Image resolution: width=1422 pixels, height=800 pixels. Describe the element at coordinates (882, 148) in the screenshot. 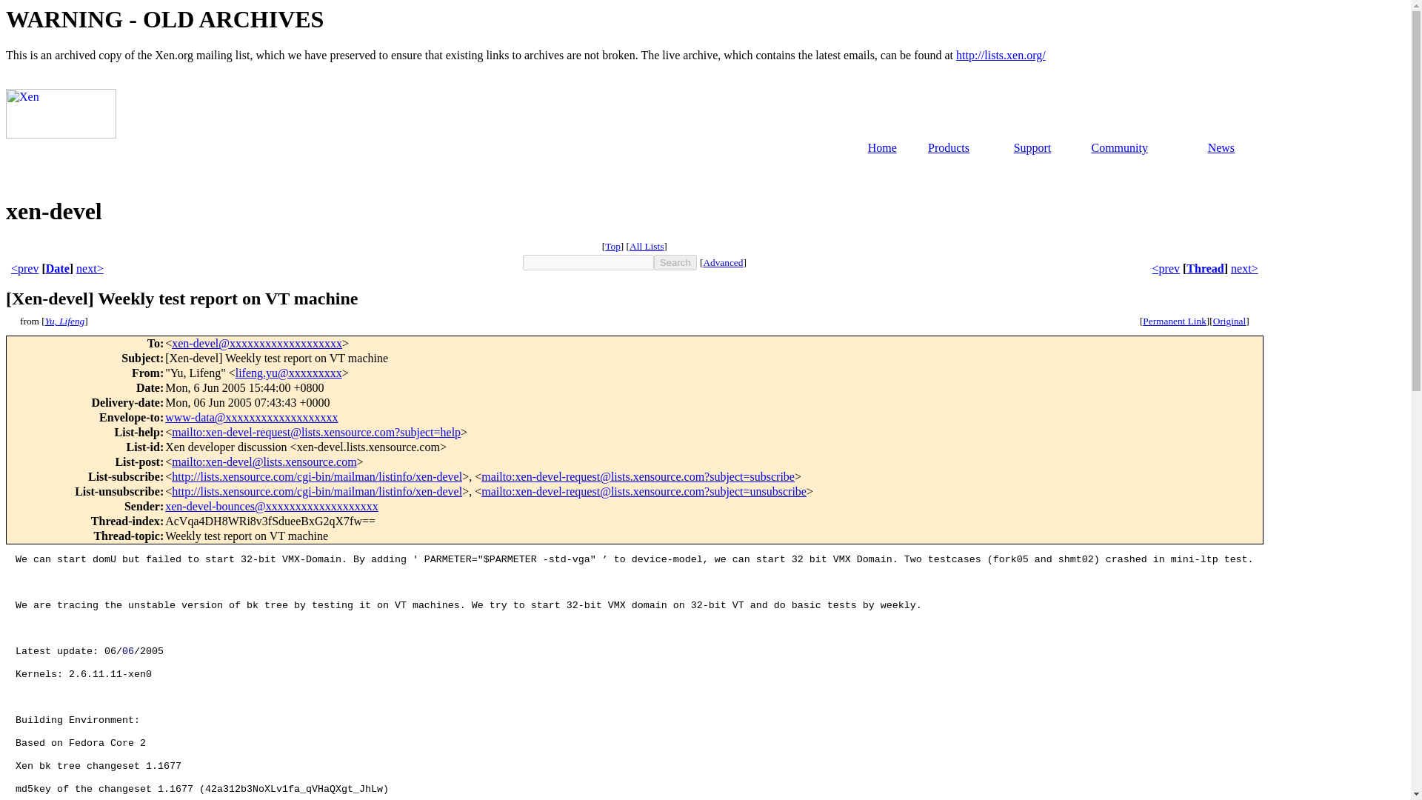

I see `Home` at that location.